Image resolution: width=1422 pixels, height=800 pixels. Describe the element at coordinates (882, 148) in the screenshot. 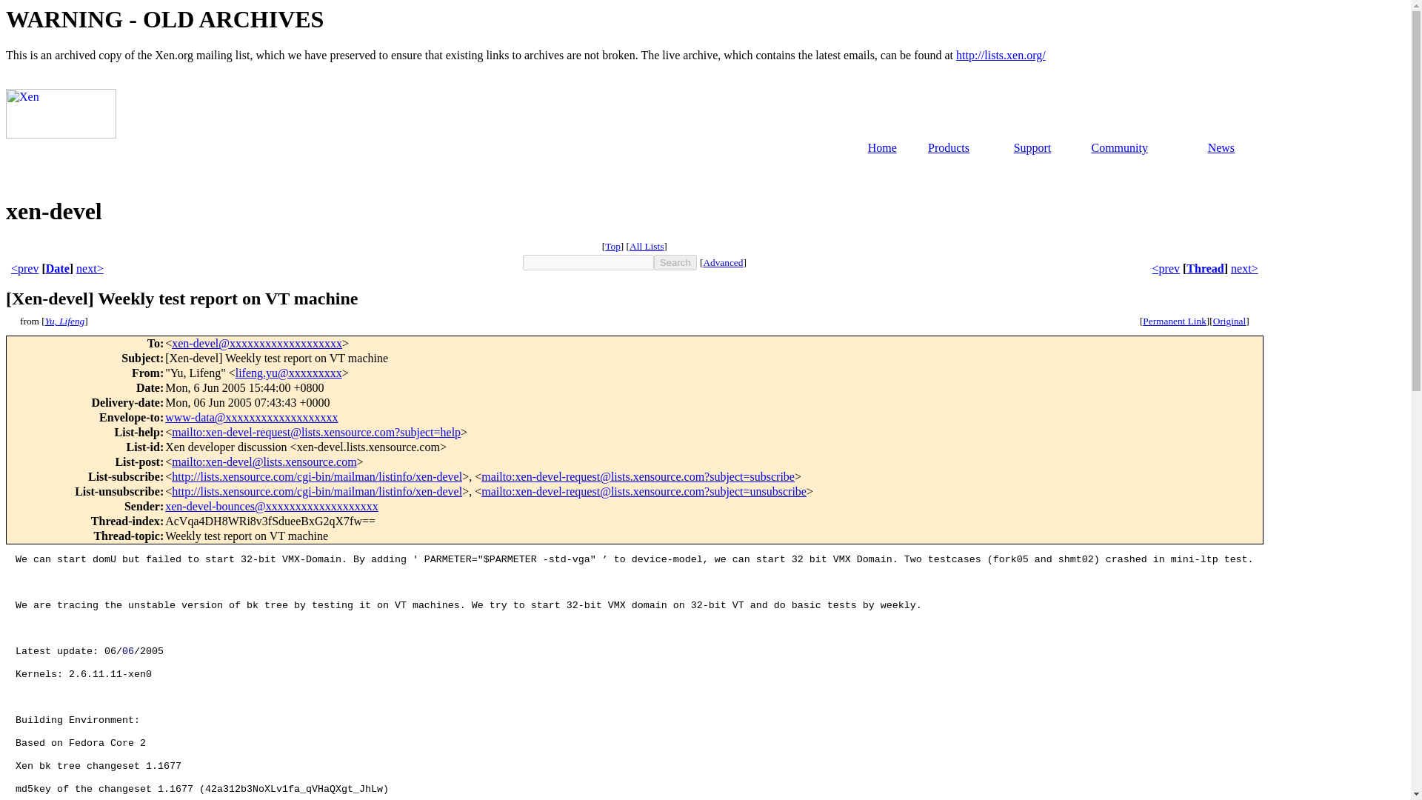

I see `Home` at that location.